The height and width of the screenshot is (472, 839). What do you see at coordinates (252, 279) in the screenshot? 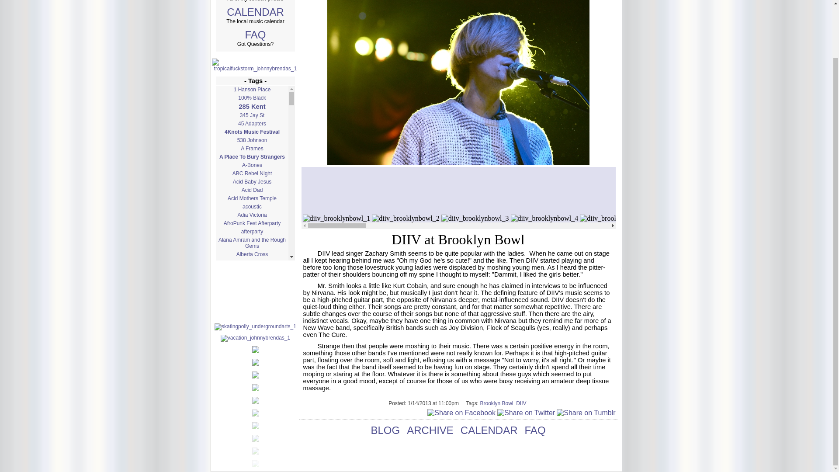
I see `Alex Battles` at bounding box center [252, 279].